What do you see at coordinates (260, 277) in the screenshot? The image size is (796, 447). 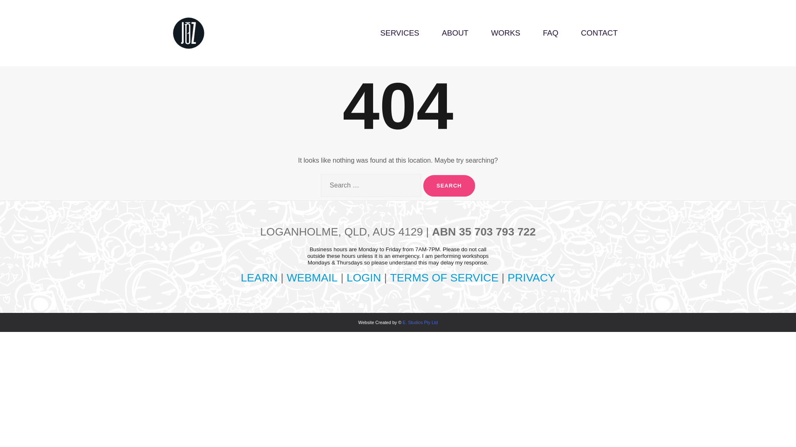 I see `LEARN` at bounding box center [260, 277].